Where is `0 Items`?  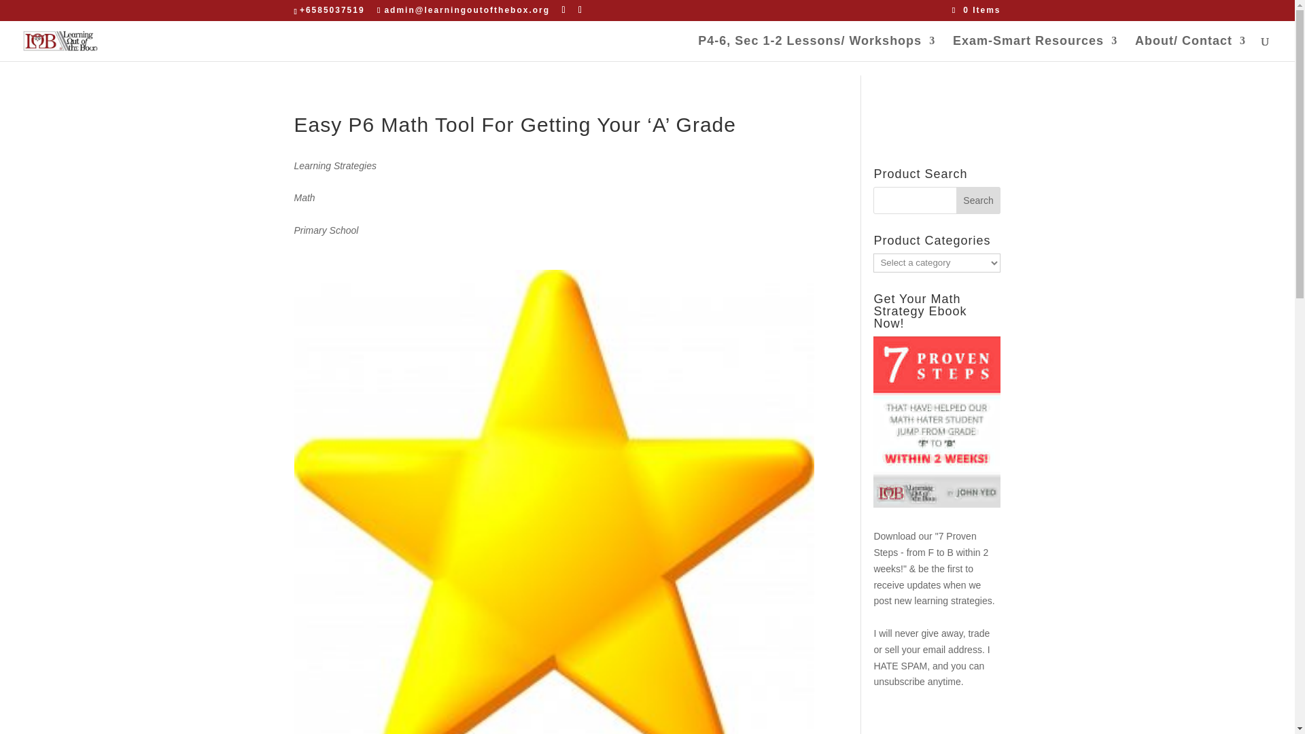 0 Items is located at coordinates (976, 10).